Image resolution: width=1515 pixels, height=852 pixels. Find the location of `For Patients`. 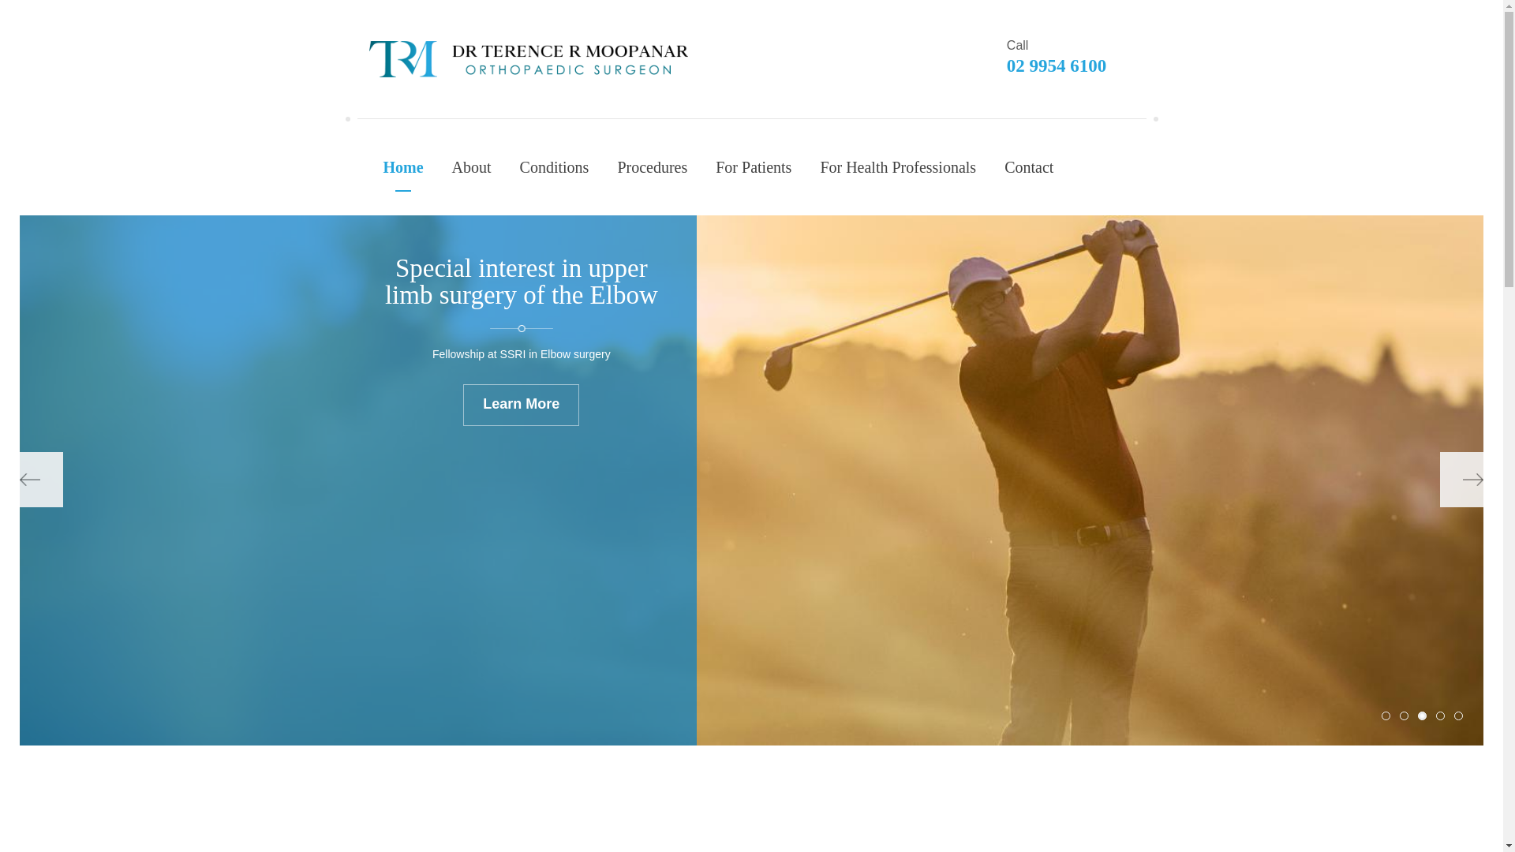

For Patients is located at coordinates (754, 167).